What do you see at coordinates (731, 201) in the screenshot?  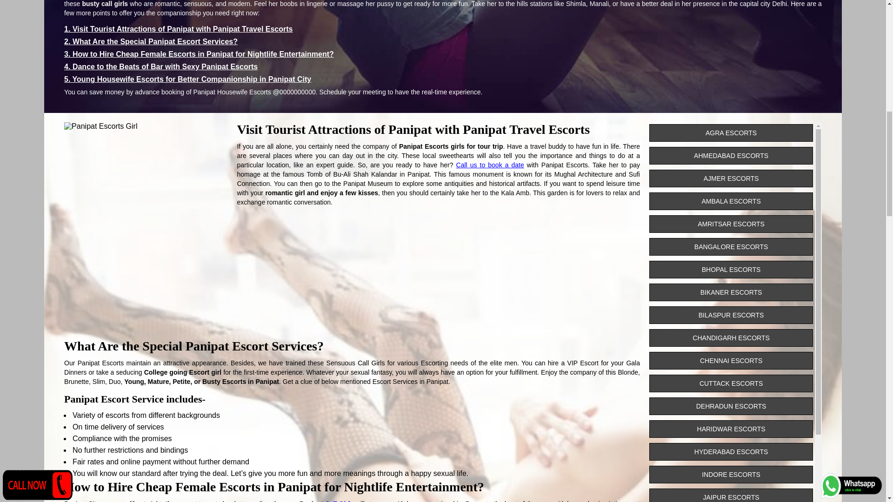 I see `Escorts in Ambala` at bounding box center [731, 201].